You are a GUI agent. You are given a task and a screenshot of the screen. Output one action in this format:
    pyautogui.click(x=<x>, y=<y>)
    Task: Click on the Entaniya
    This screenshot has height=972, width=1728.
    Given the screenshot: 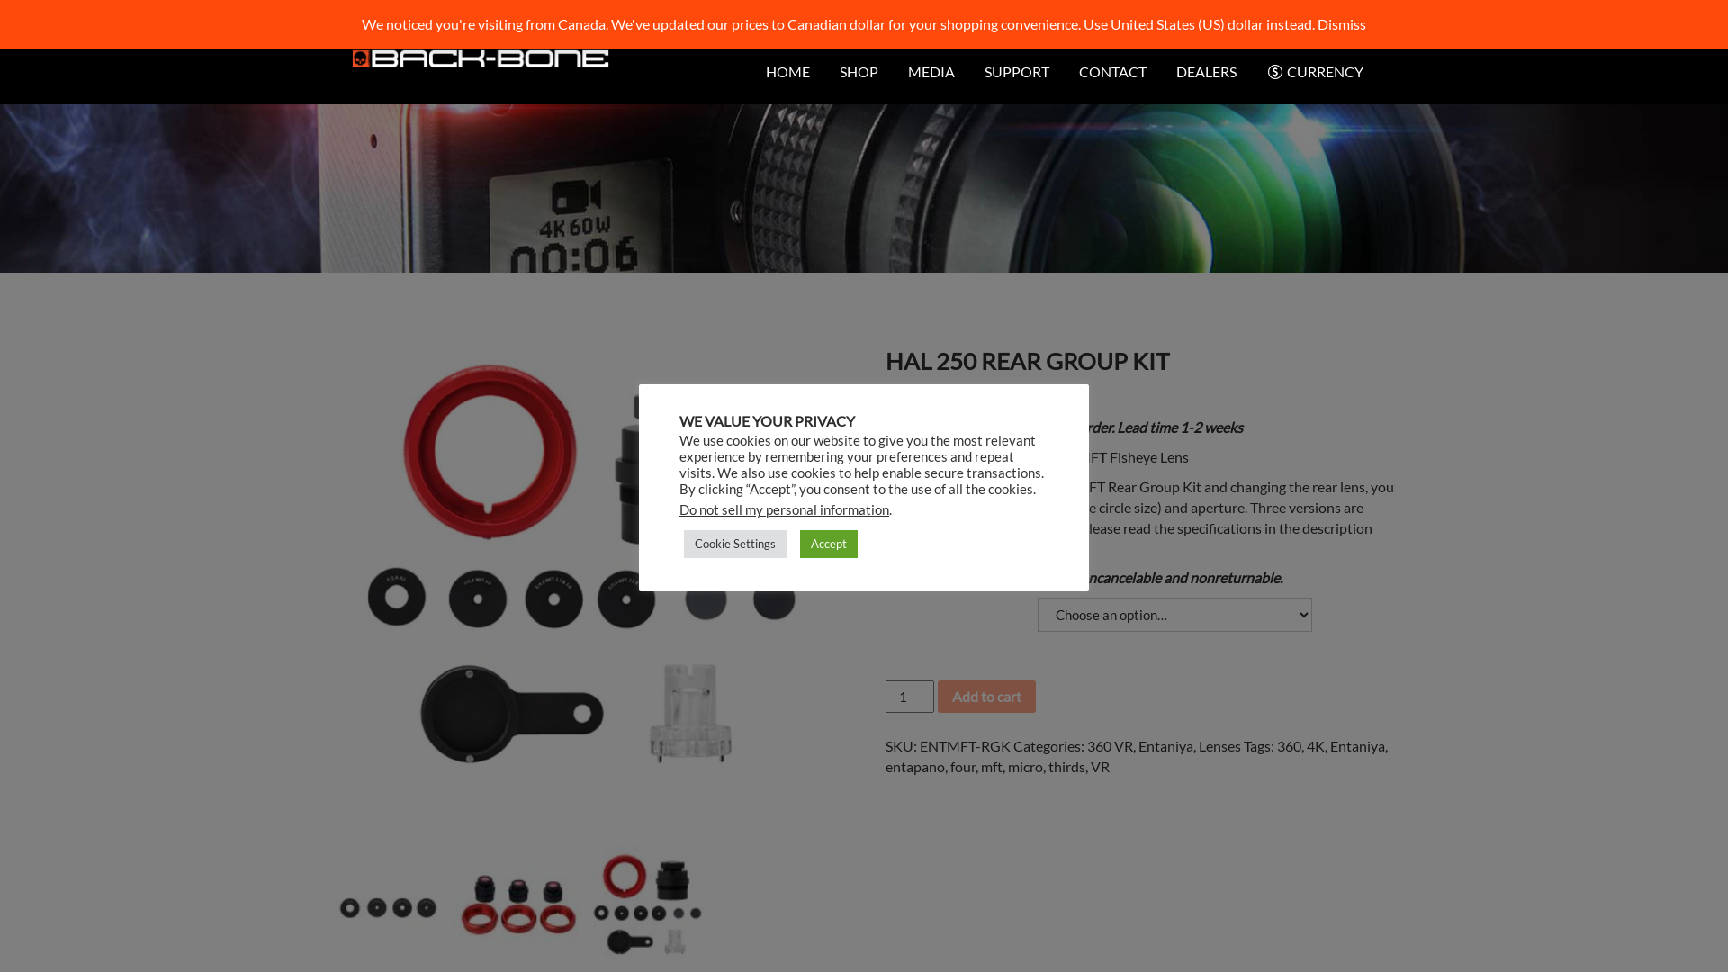 What is the action you would take?
    pyautogui.click(x=1166, y=745)
    